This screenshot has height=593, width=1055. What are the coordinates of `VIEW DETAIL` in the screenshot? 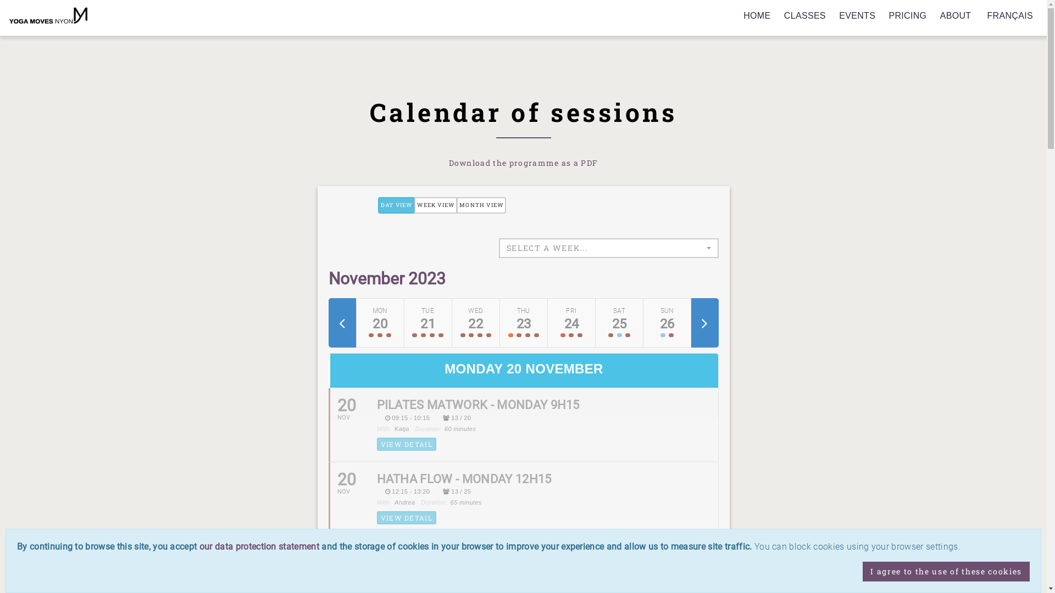 It's located at (407, 444).